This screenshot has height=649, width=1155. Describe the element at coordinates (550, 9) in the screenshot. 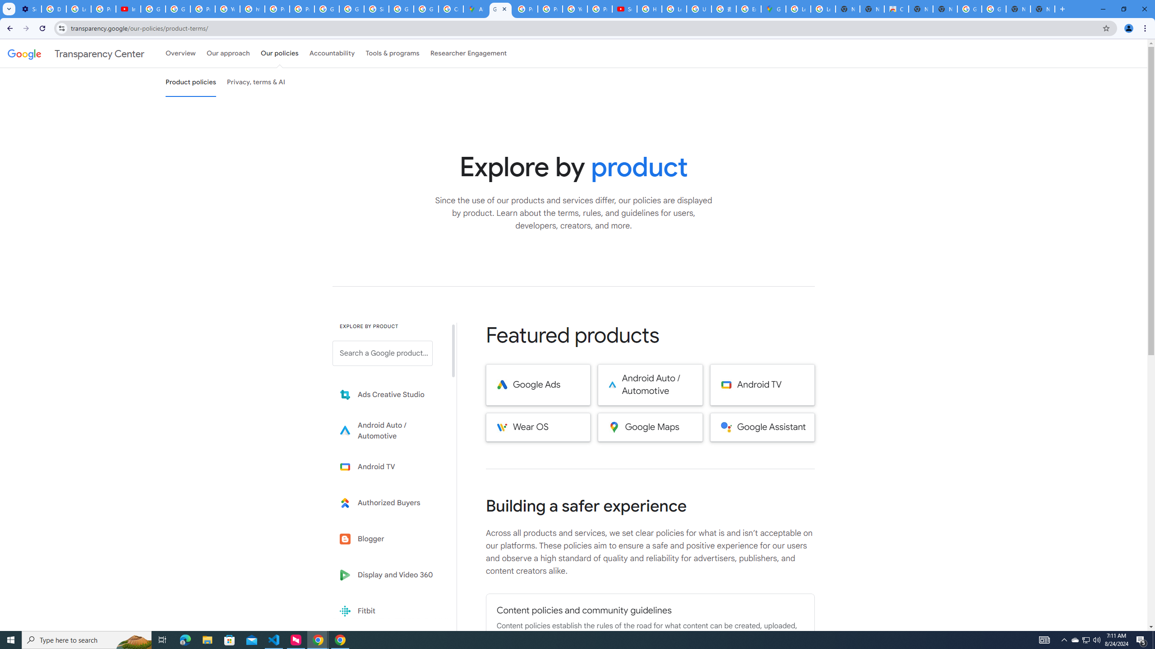

I see `Privacy Help Center - Policies Help` at that location.